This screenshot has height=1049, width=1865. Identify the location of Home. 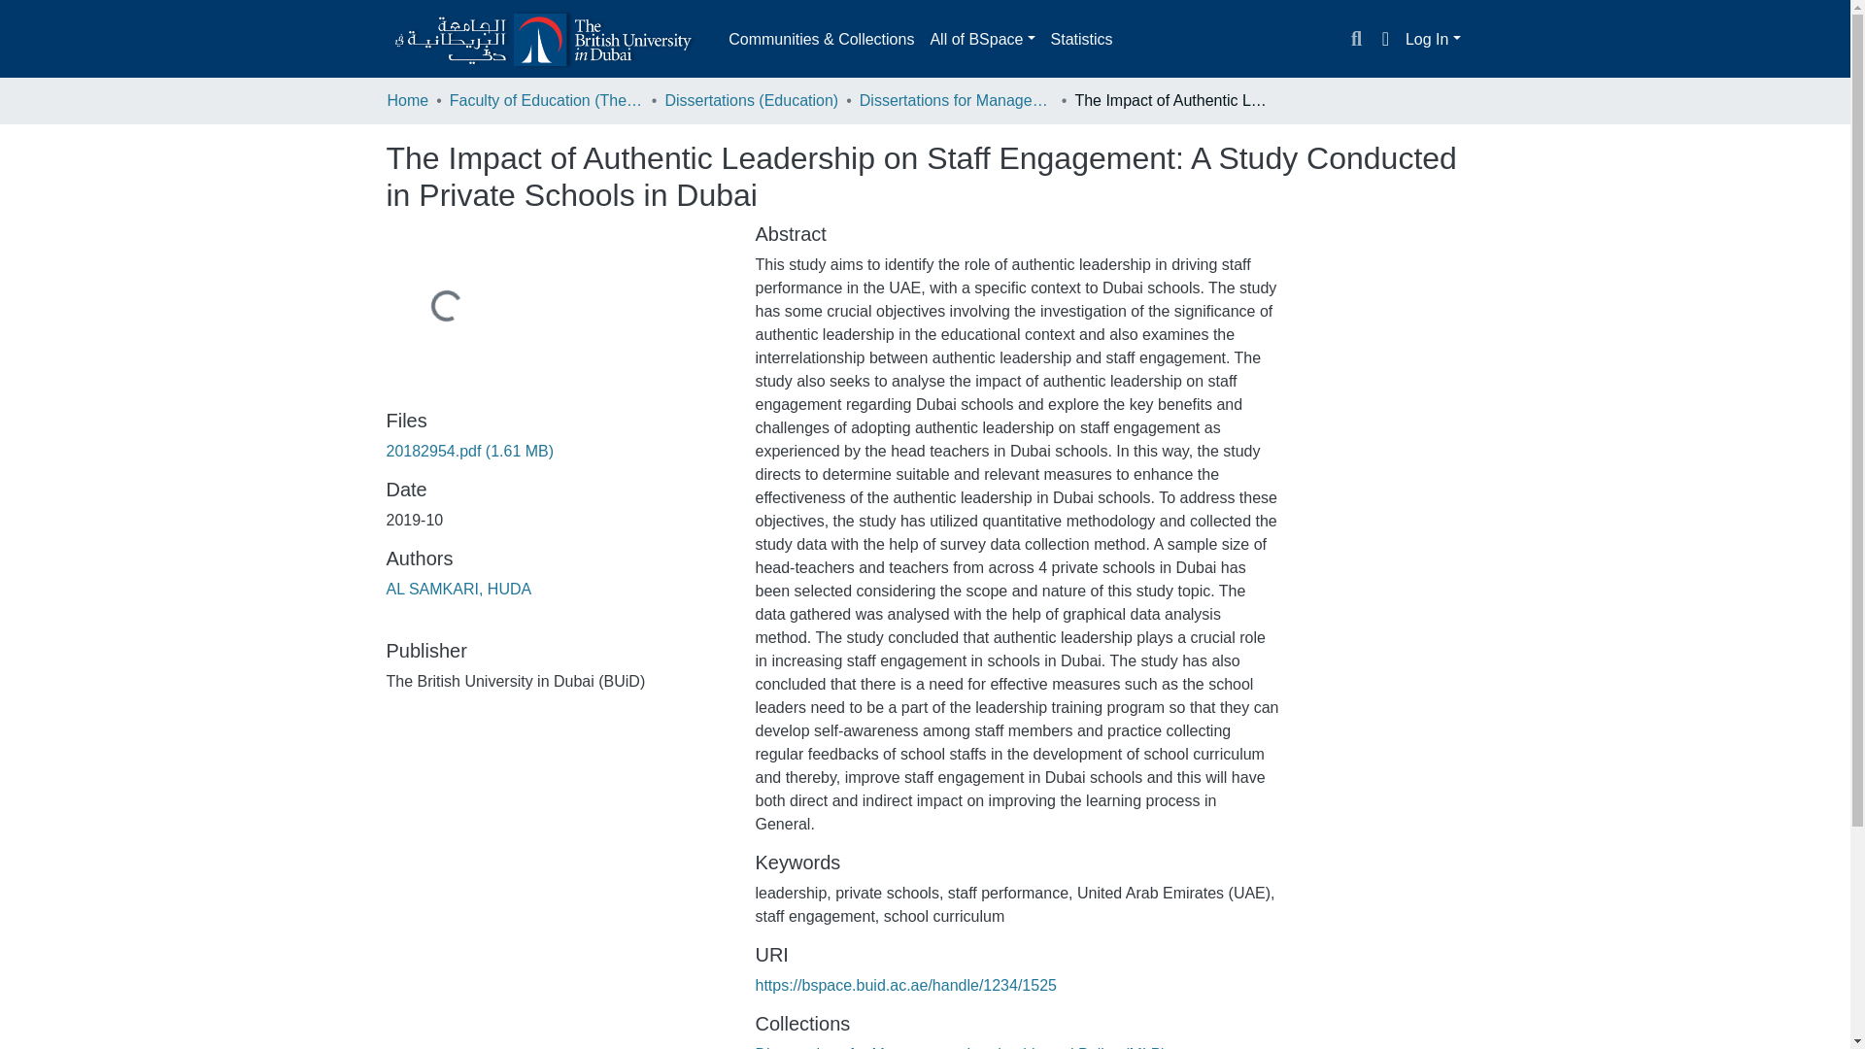
(407, 100).